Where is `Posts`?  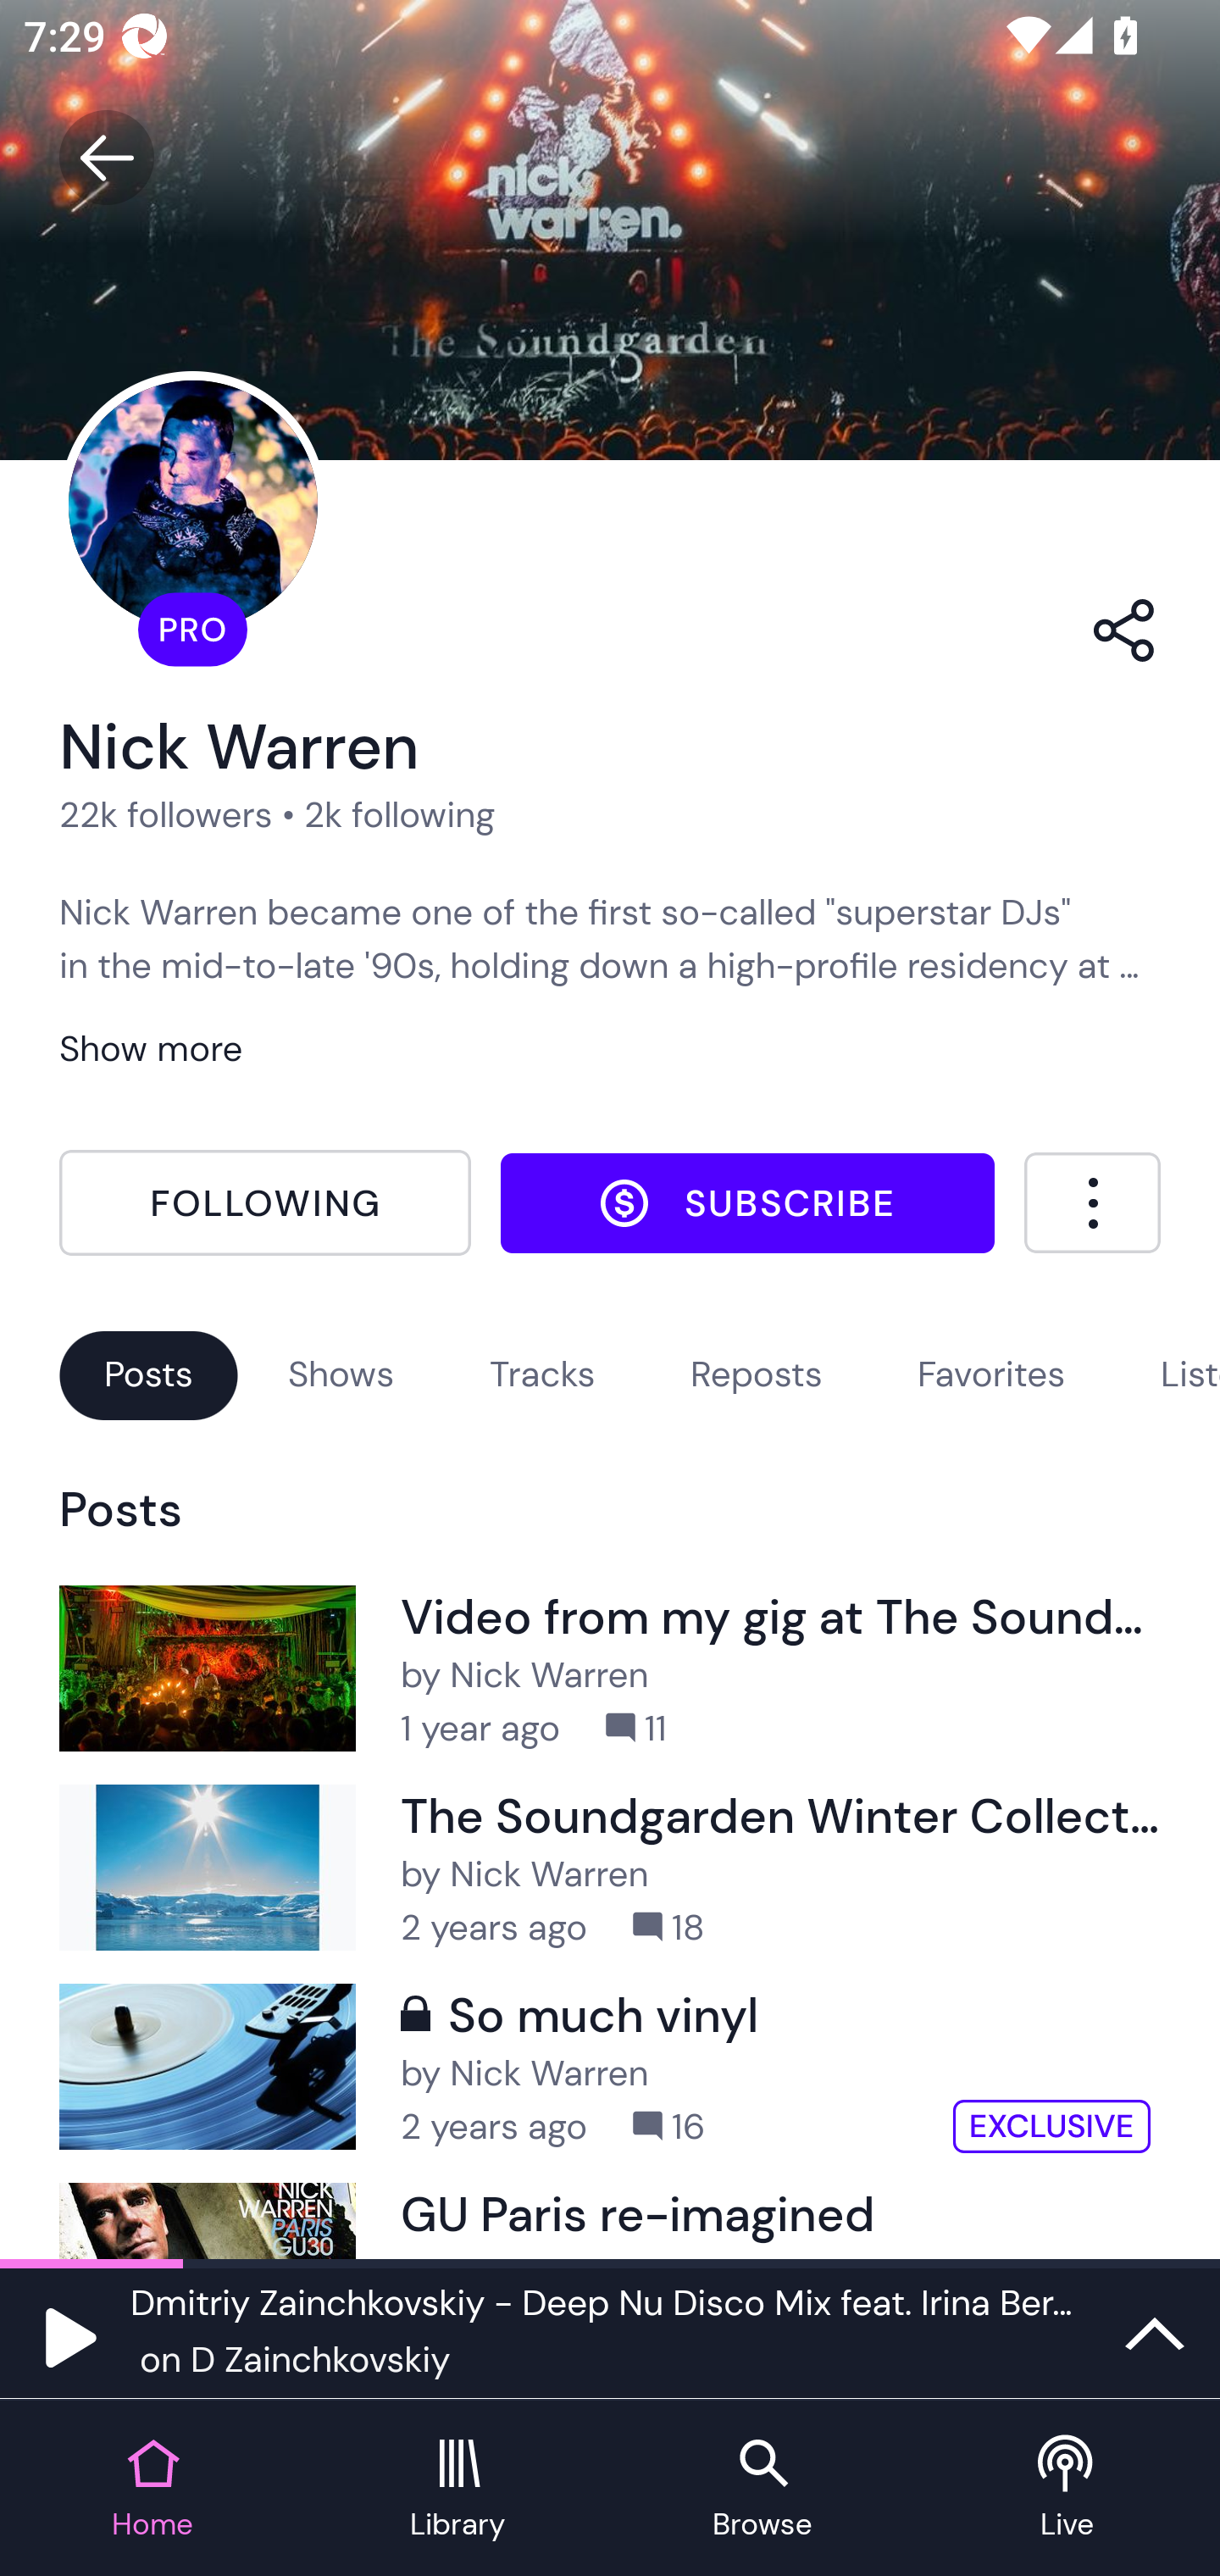
Posts is located at coordinates (147, 1374).